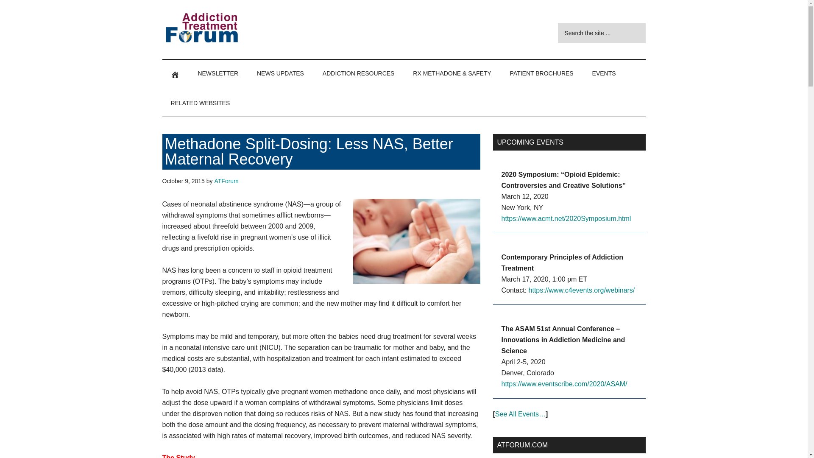 The width and height of the screenshot is (814, 458). I want to click on RELATED WEBSITES, so click(200, 103).